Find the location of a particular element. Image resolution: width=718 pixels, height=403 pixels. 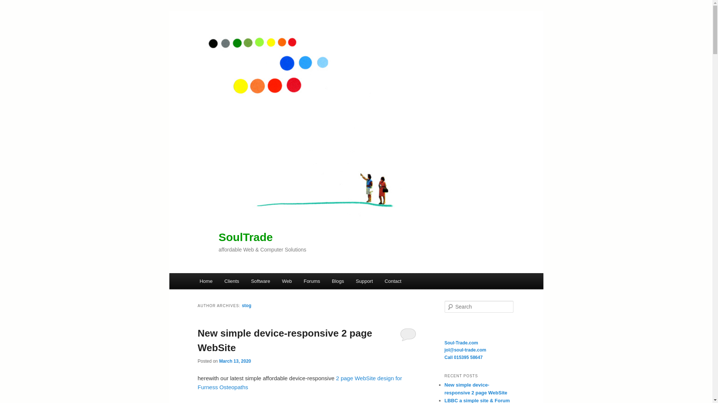

Home is located at coordinates (206, 281).